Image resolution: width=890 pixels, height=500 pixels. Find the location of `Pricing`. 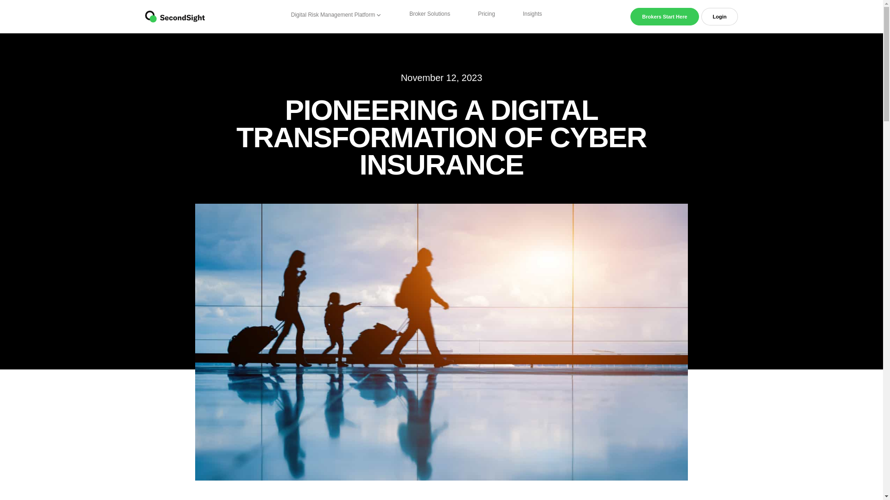

Pricing is located at coordinates (486, 14).